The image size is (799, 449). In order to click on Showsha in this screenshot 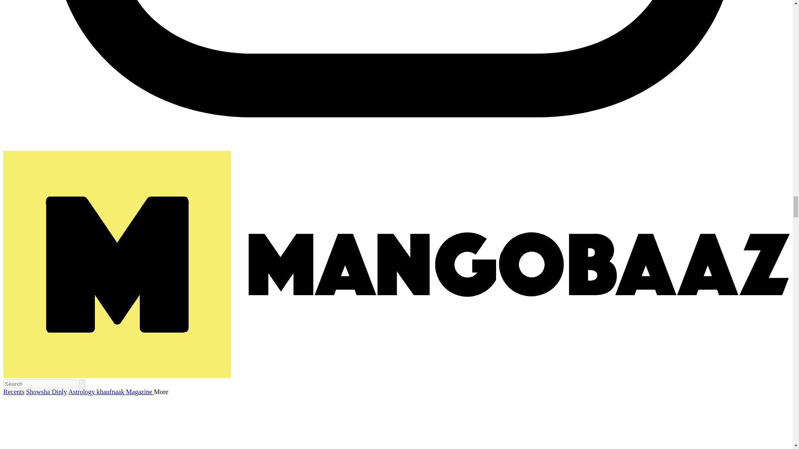, I will do `click(39, 392)`.